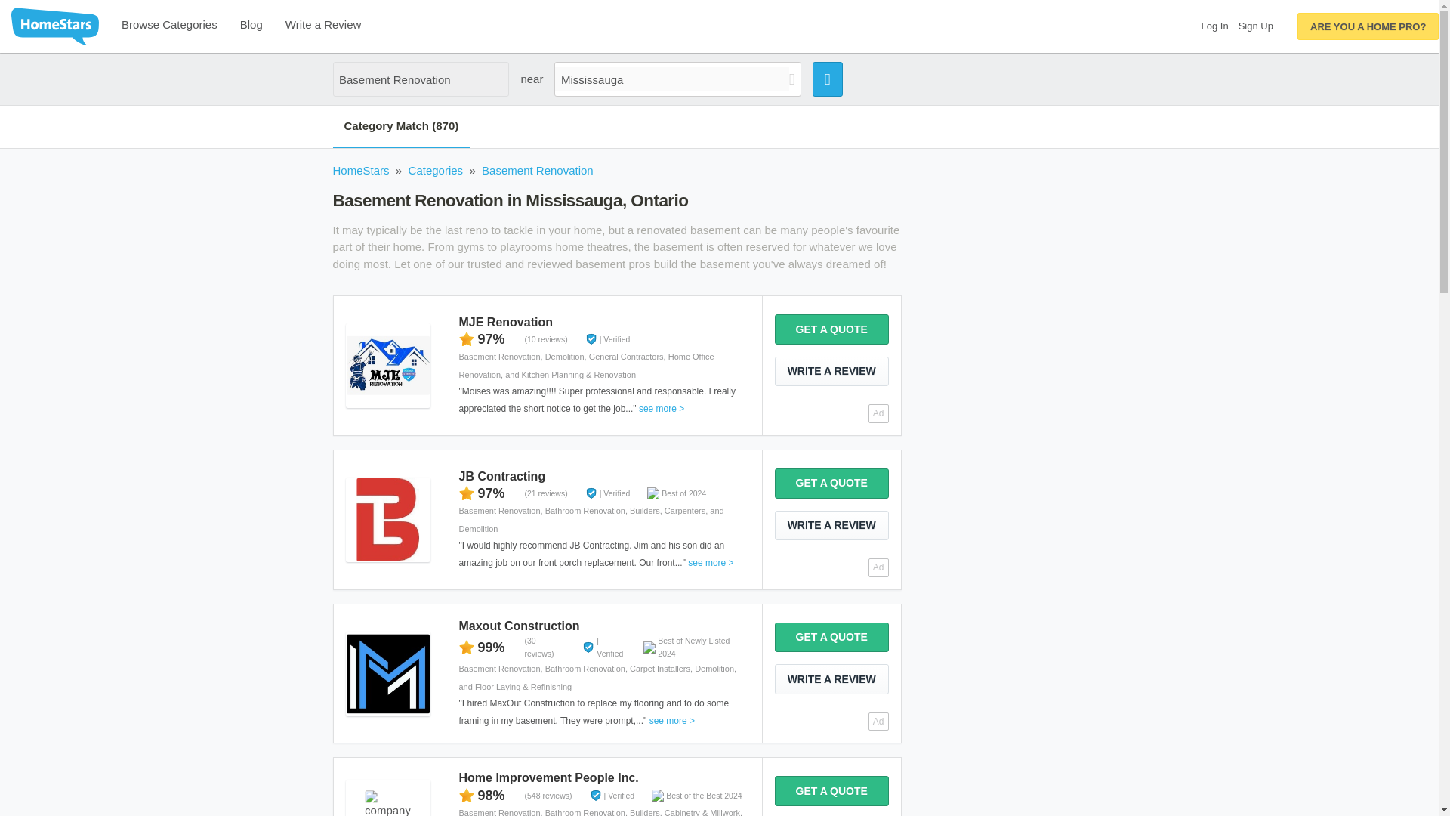 Image resolution: width=1450 pixels, height=816 pixels. Describe the element at coordinates (501, 669) in the screenshot. I see `Basement Renovation,` at that location.